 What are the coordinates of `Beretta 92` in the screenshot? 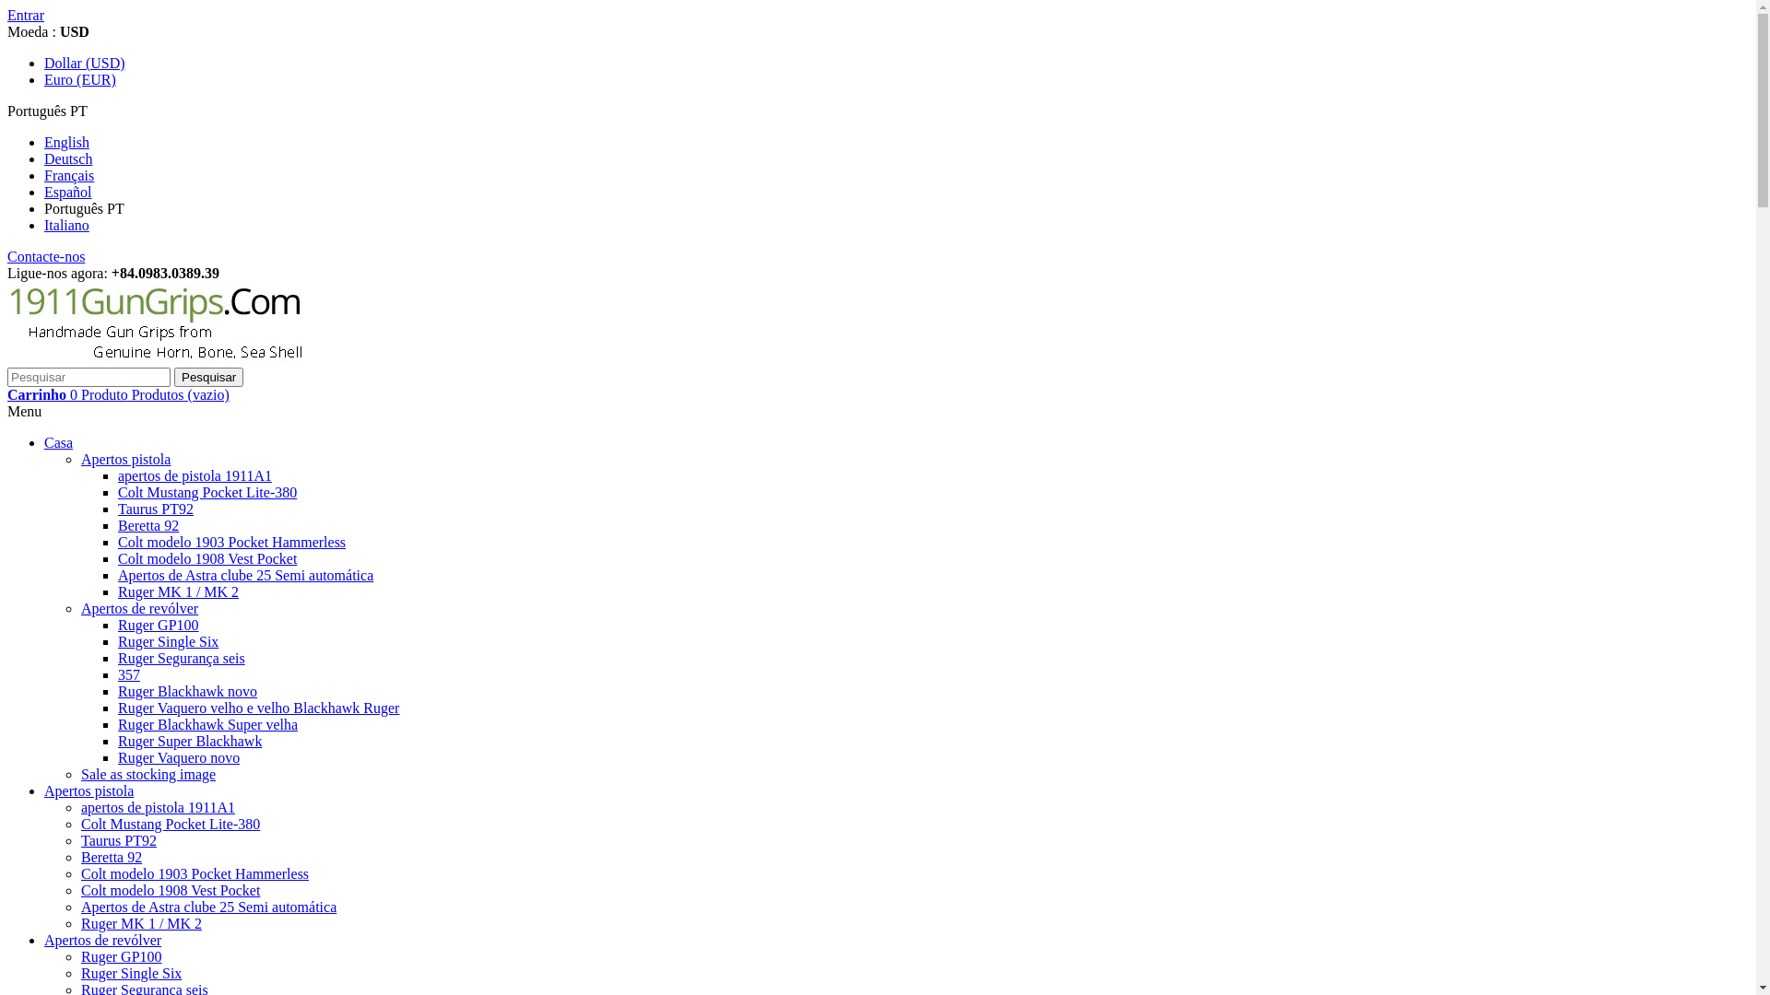 It's located at (112, 857).